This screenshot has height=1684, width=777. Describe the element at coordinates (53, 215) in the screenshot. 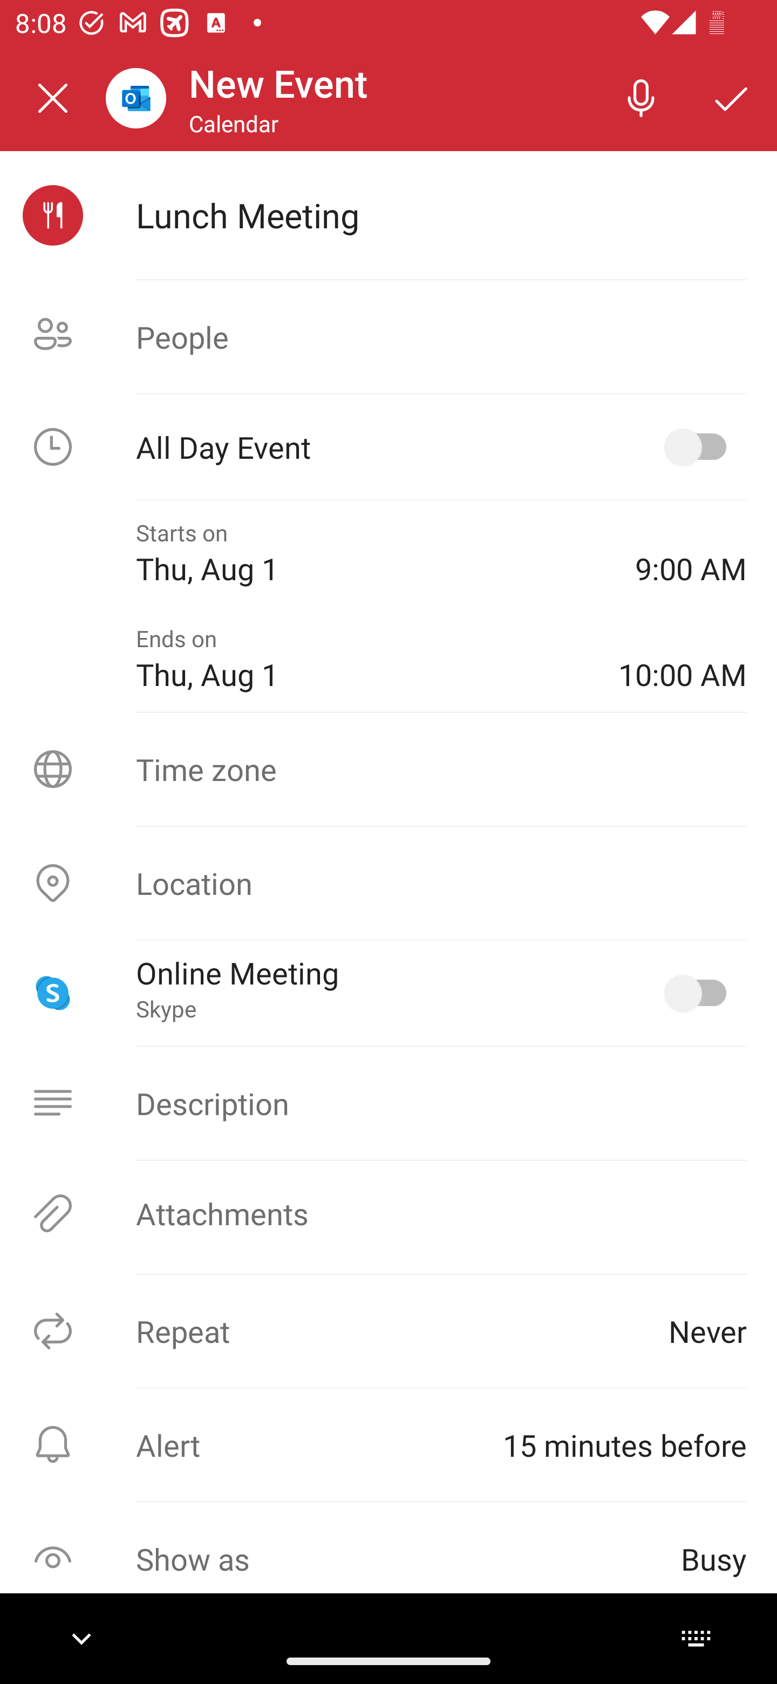

I see `lunch selected, event icon picker` at that location.